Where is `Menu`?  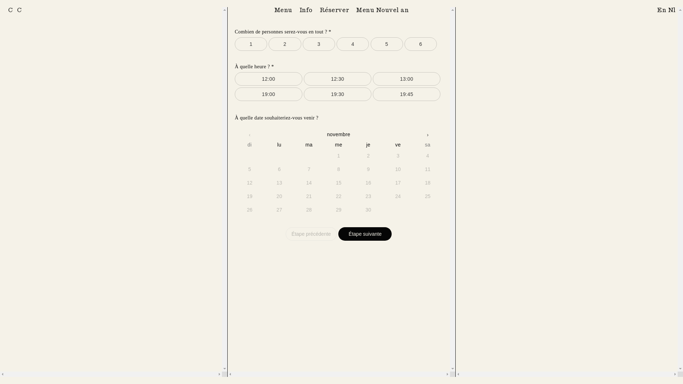 Menu is located at coordinates (283, 10).